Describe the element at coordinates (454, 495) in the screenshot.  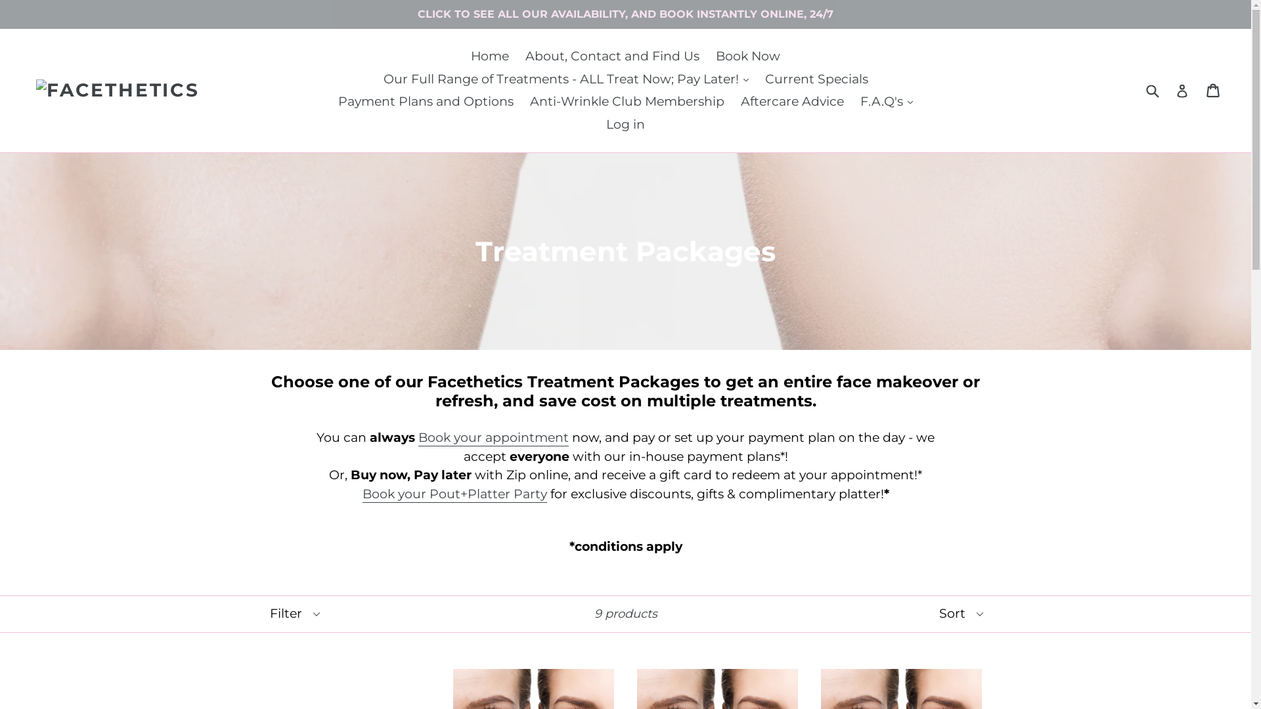
I see `Book your Pout+Platter Party` at that location.